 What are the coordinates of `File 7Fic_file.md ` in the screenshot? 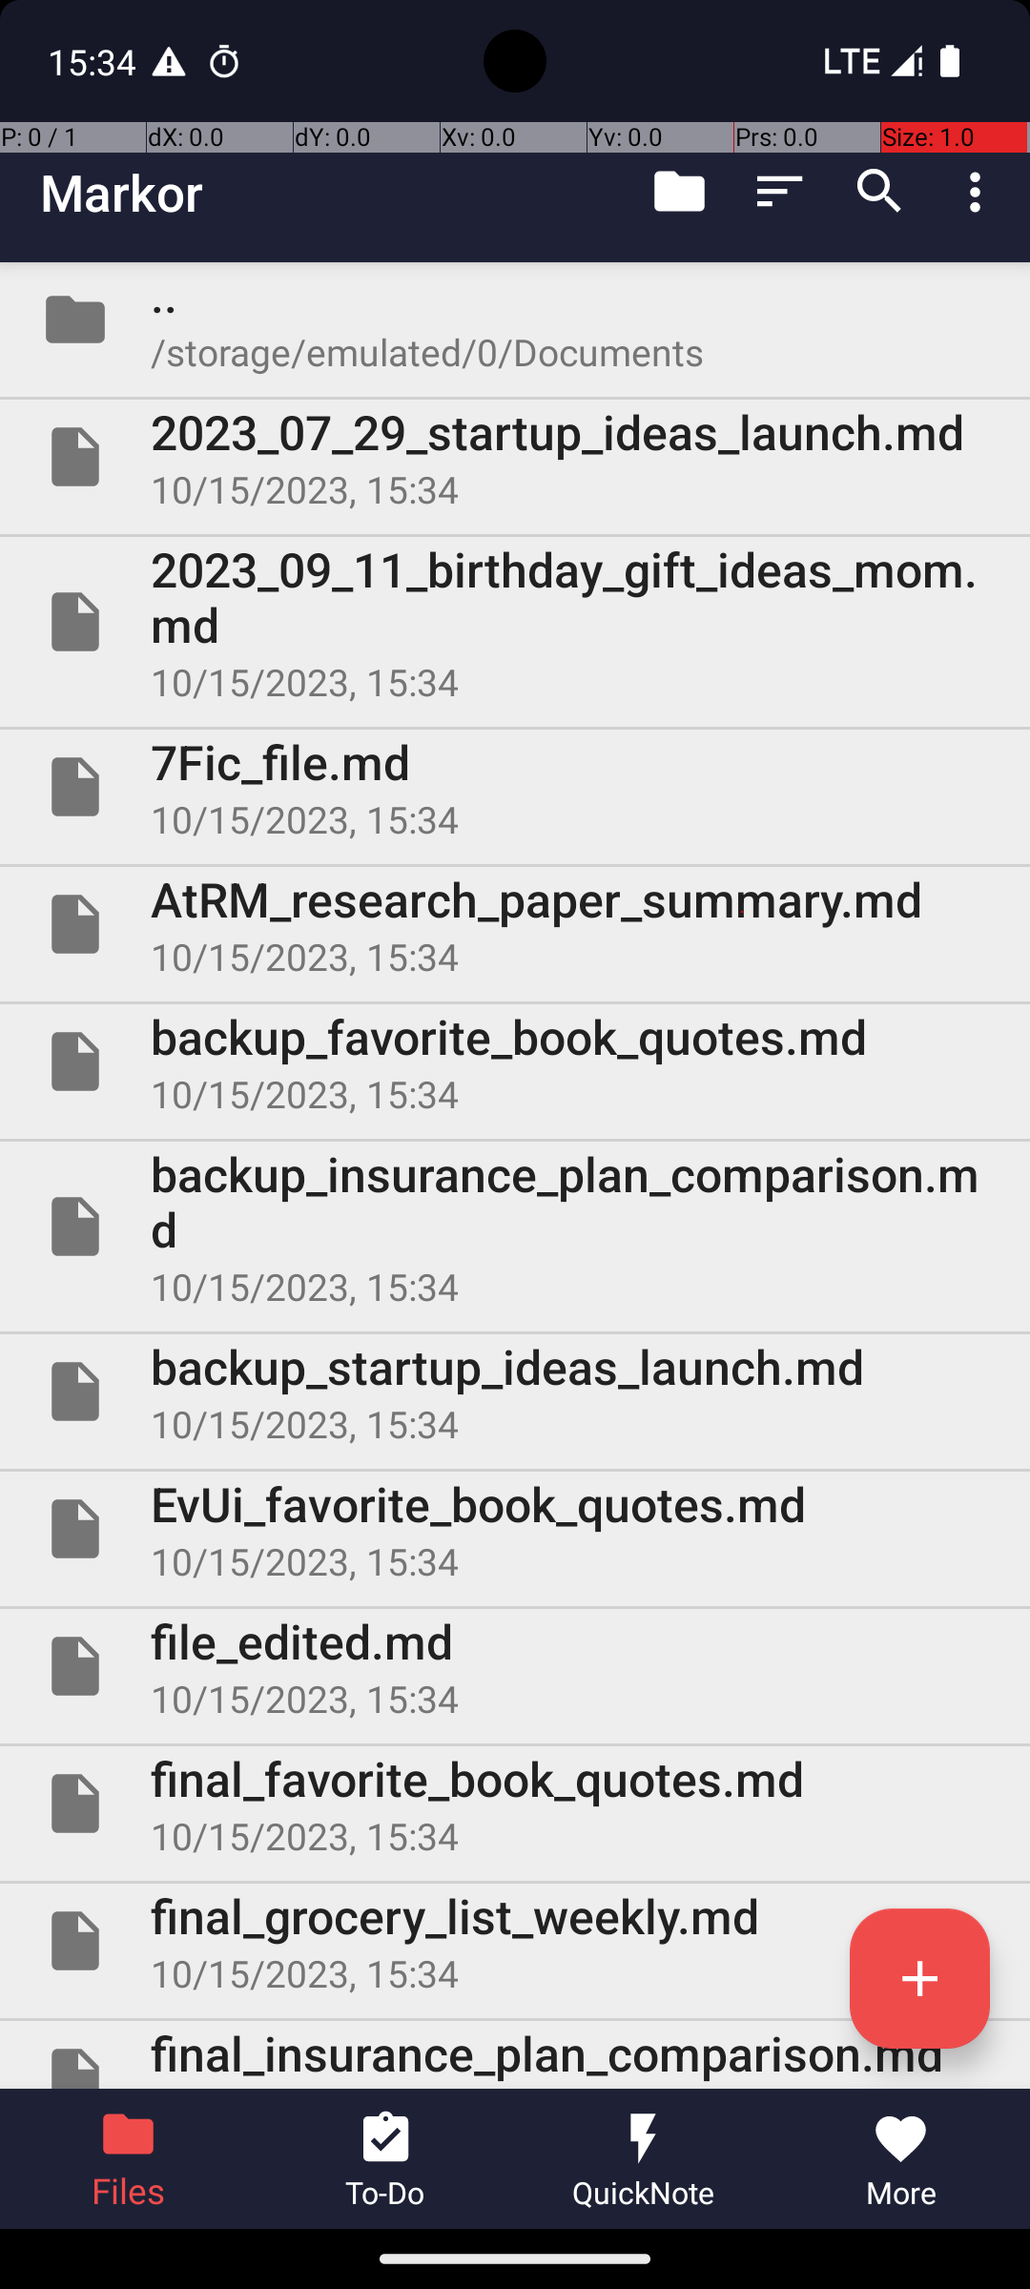 It's located at (515, 787).